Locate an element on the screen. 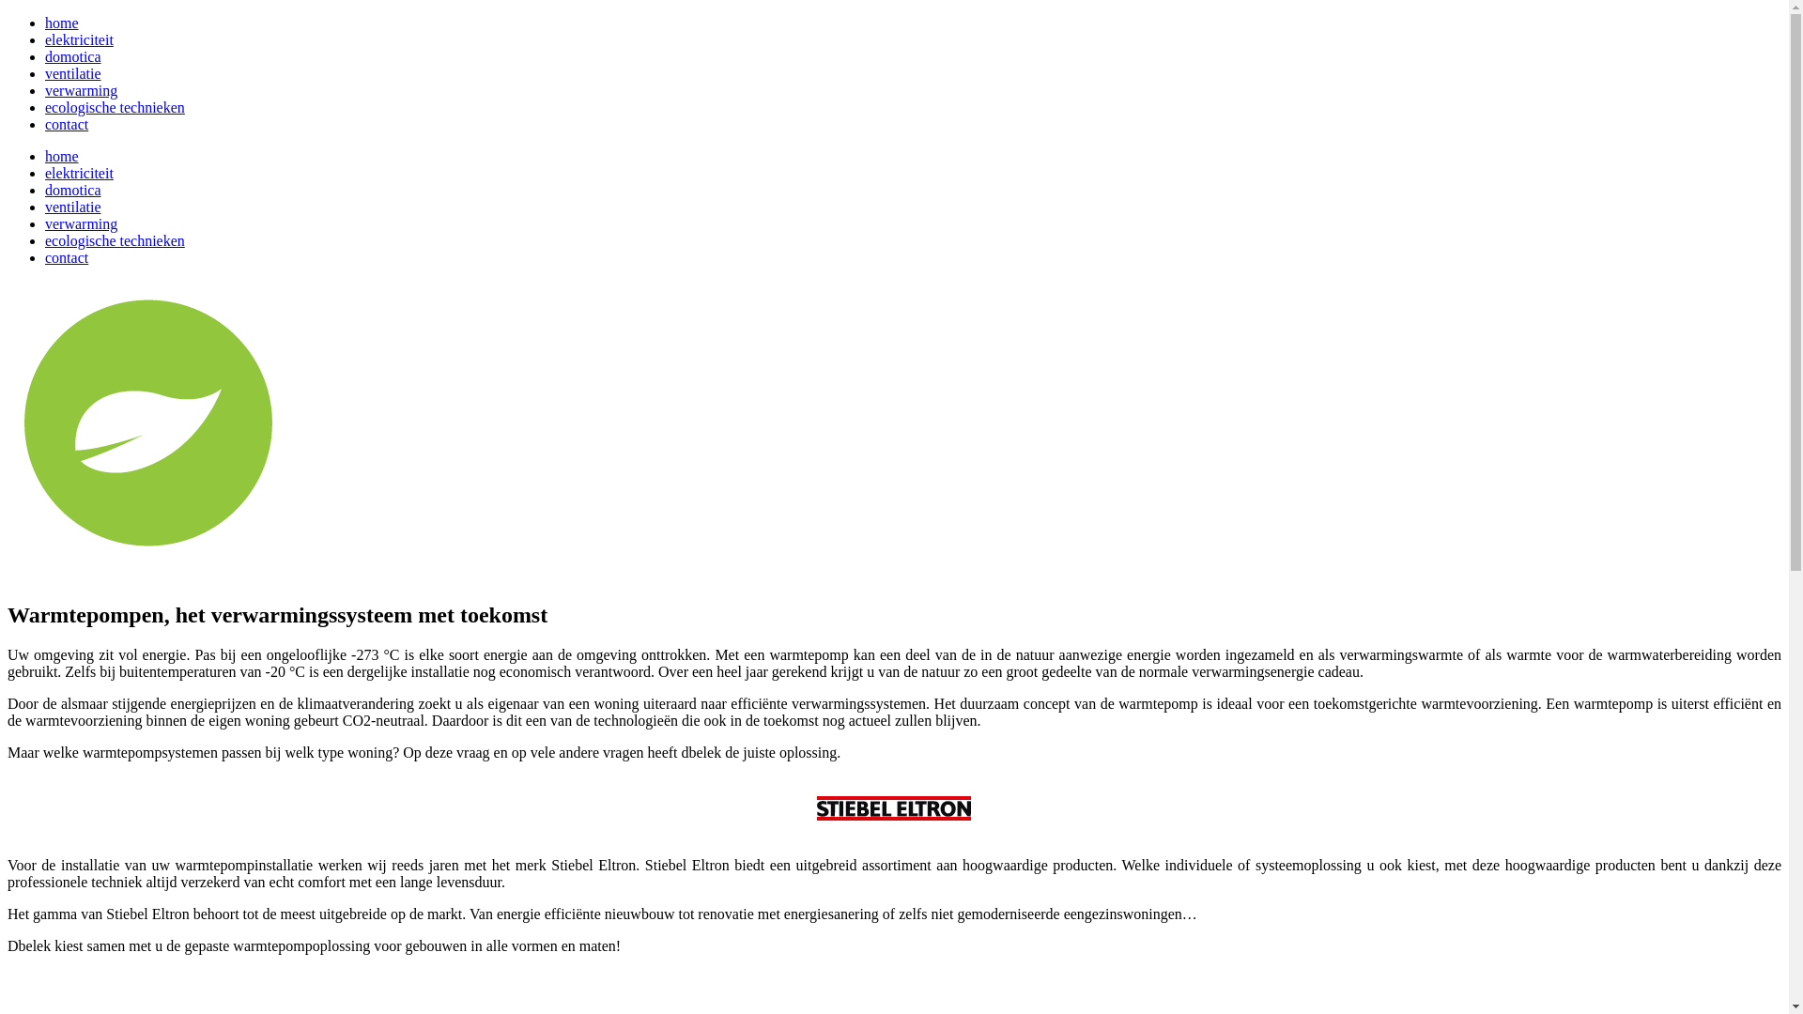 The image size is (1803, 1014). domotica is located at coordinates (73, 56).